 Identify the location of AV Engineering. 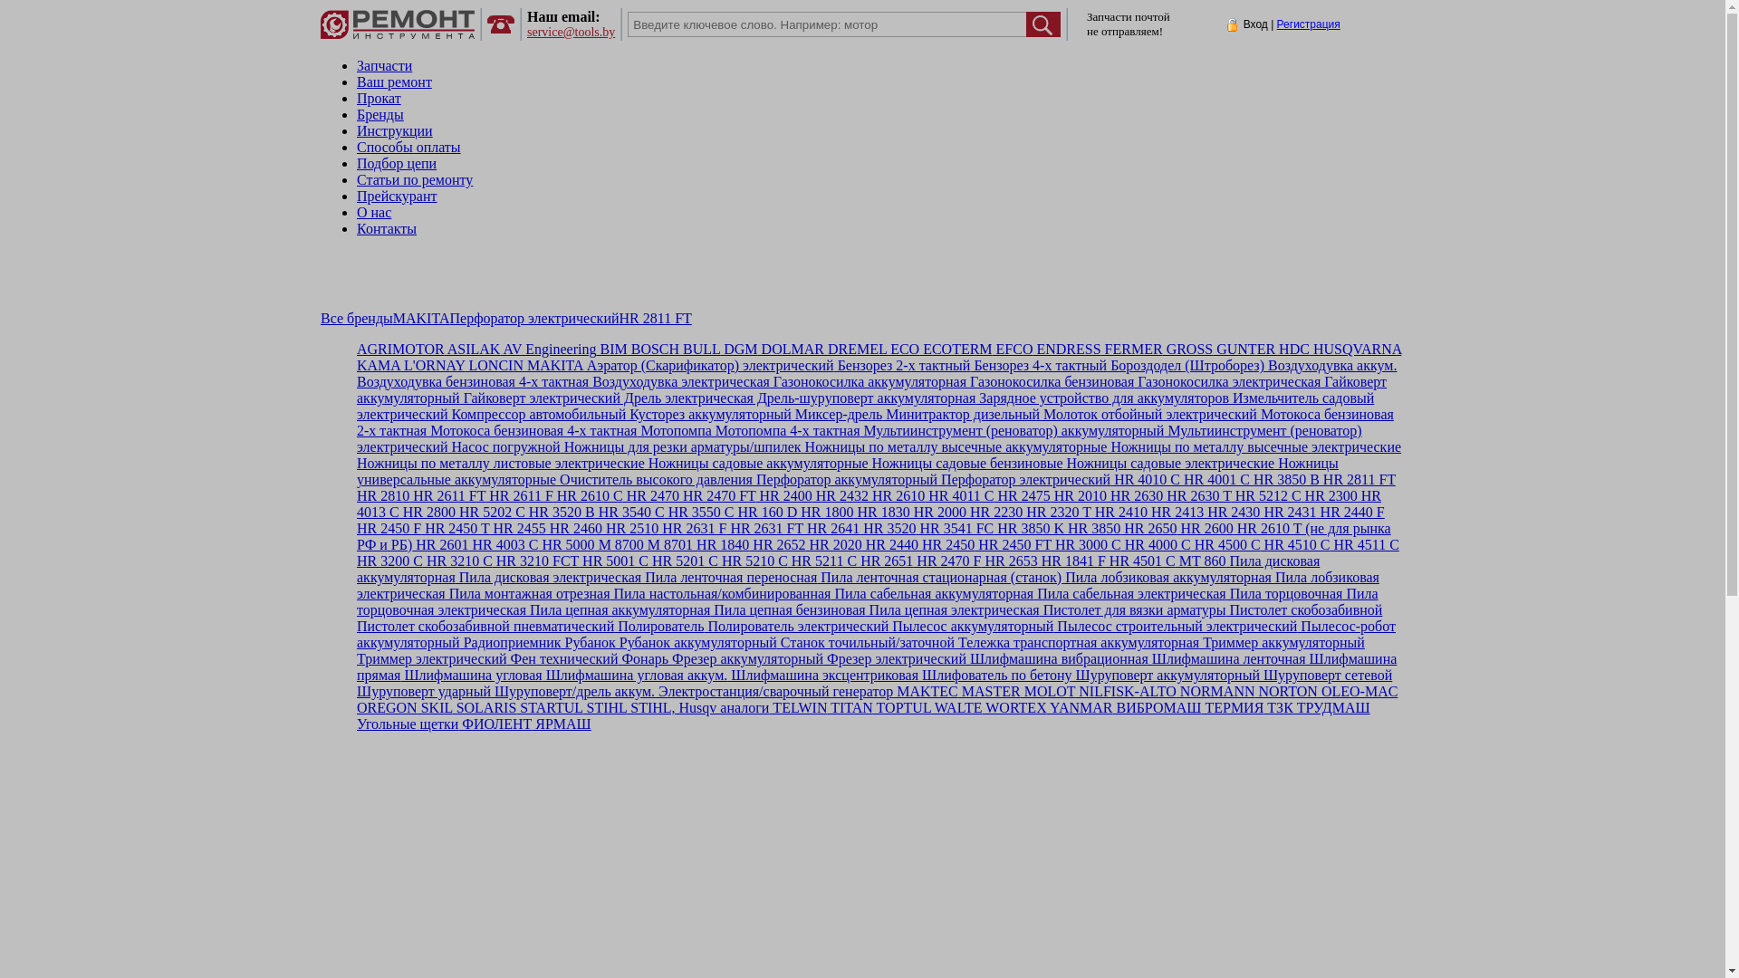
(548, 350).